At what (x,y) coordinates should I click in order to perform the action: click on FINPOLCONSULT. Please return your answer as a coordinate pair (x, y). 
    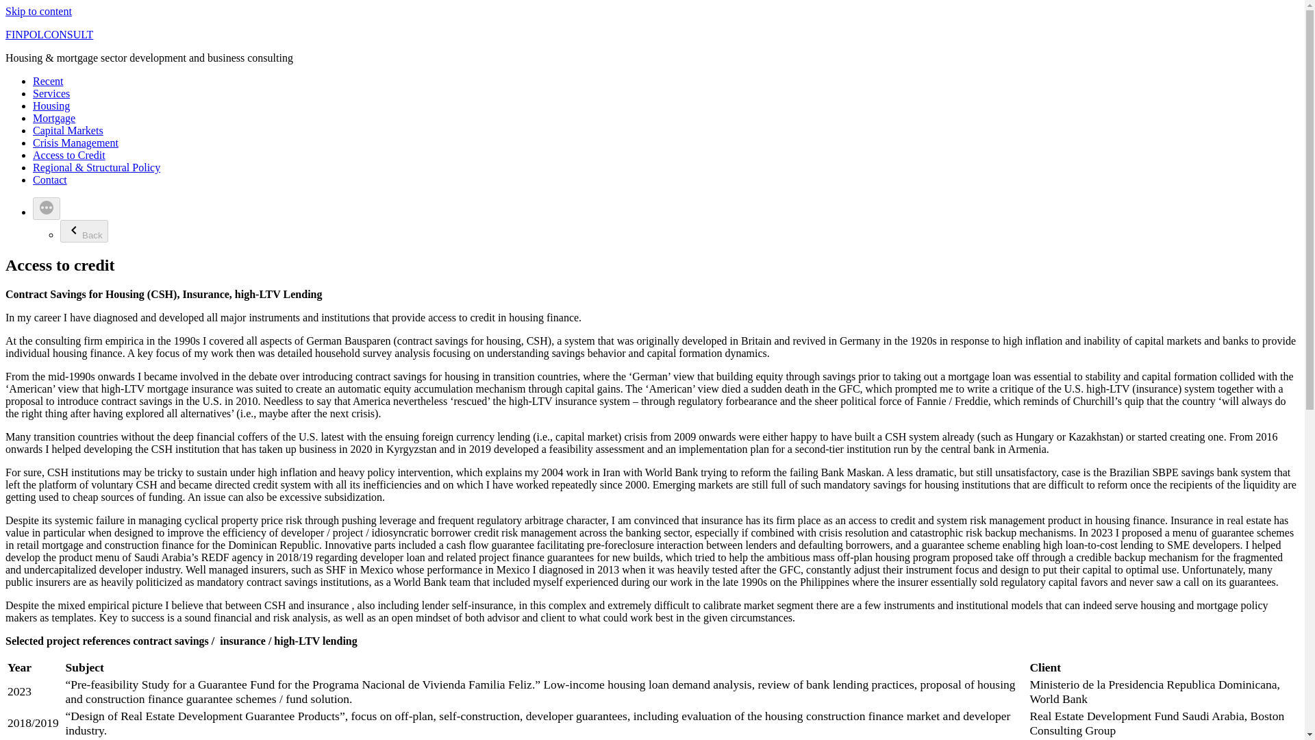
    Looking at the image, I should click on (49, 34).